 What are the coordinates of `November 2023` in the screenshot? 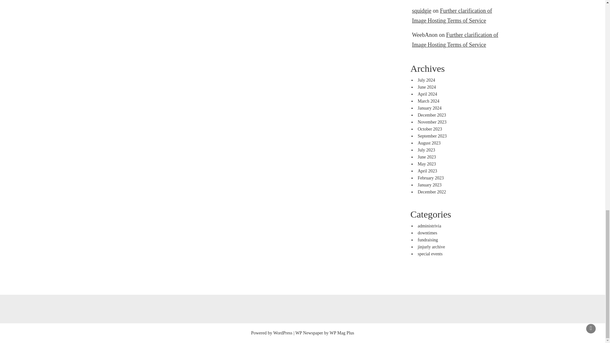 It's located at (432, 122).